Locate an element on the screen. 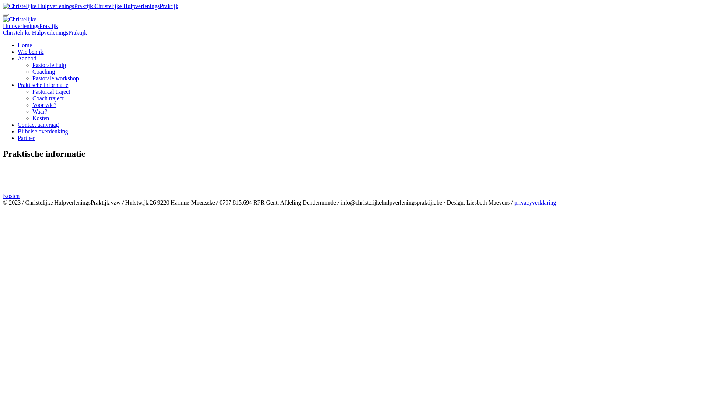 The height and width of the screenshot is (398, 708). Bijbelse overdenking is located at coordinates (43, 131).